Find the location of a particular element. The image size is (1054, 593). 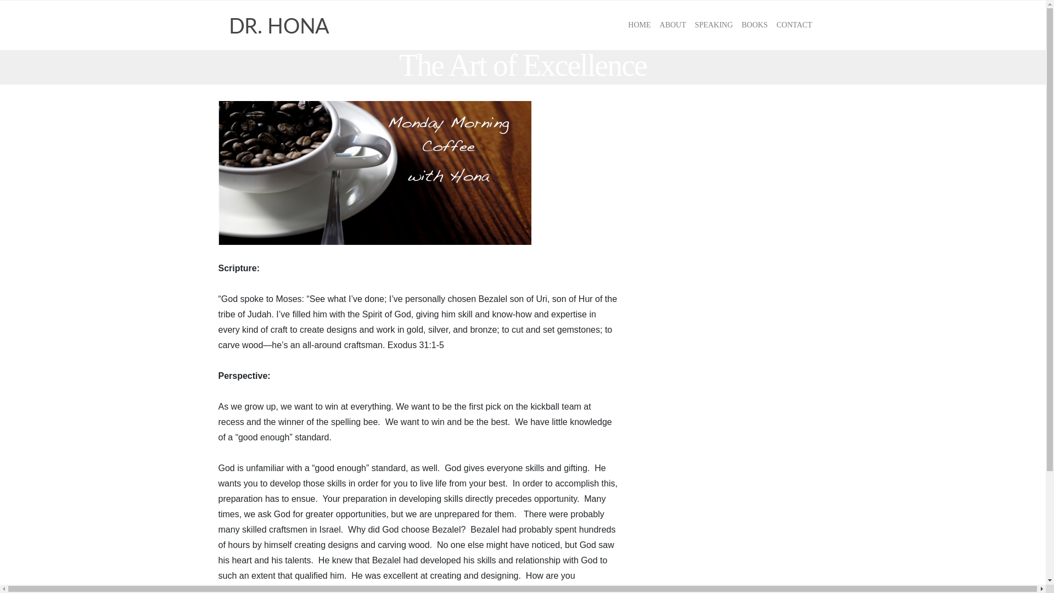

Speaking is located at coordinates (714, 25).